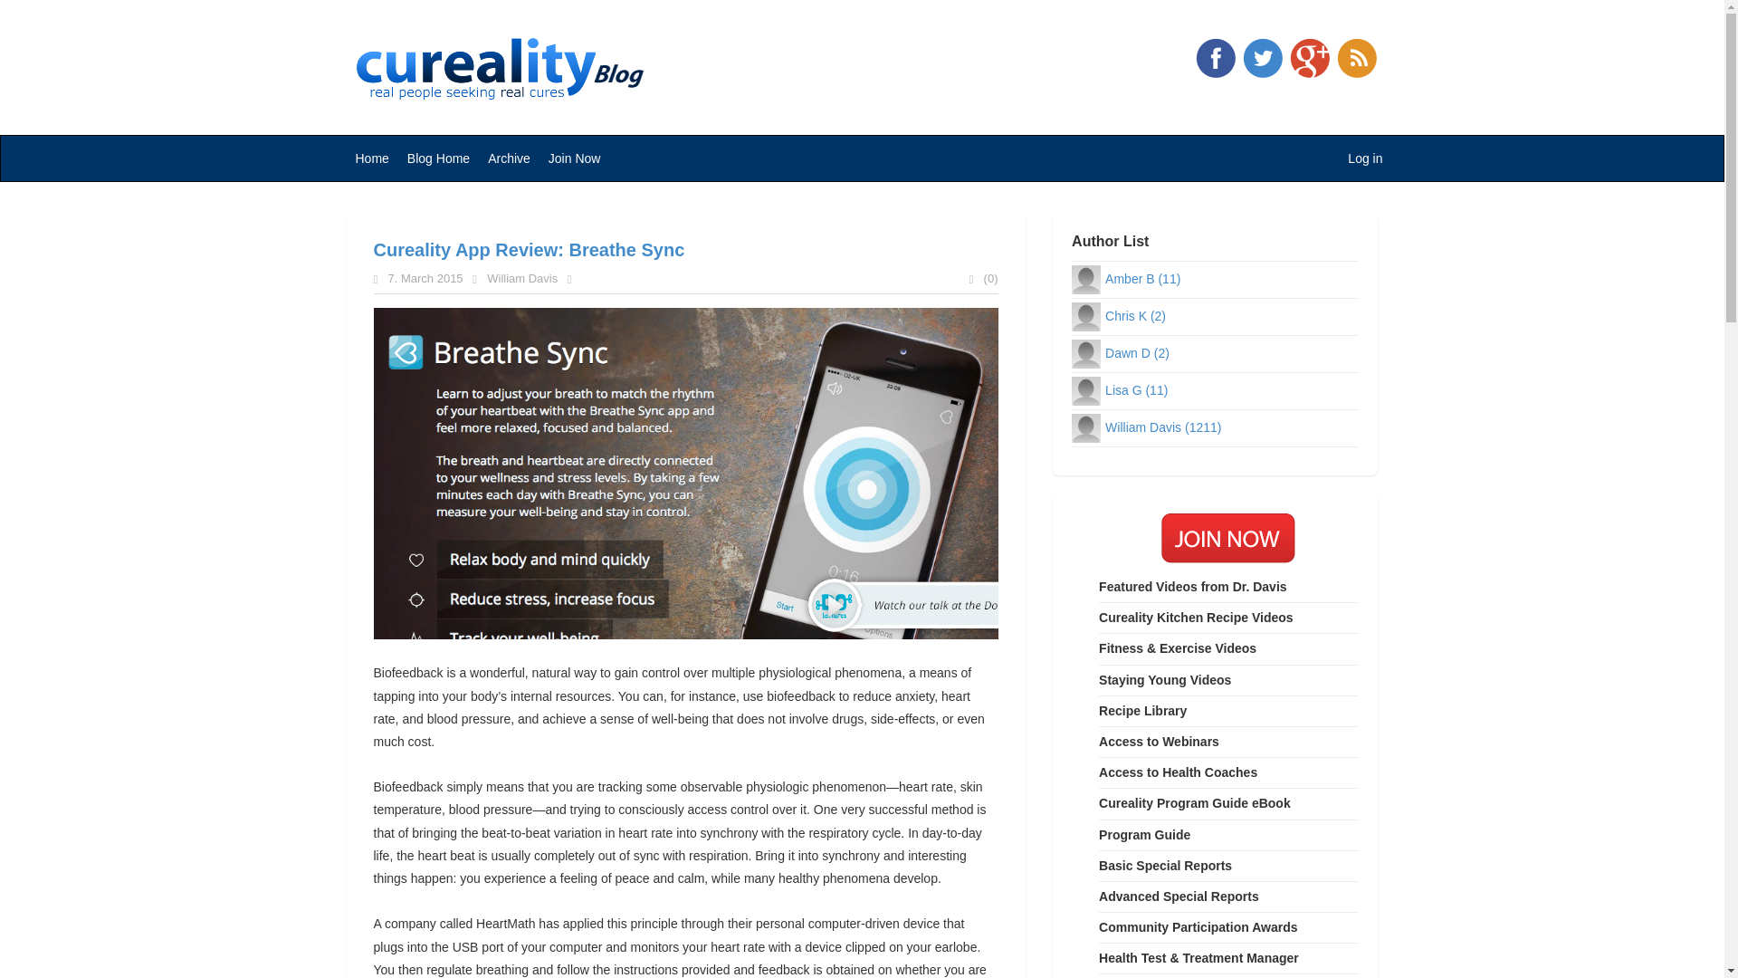 Image resolution: width=1738 pixels, height=978 pixels. What do you see at coordinates (521, 279) in the screenshot?
I see `William Davis` at bounding box center [521, 279].